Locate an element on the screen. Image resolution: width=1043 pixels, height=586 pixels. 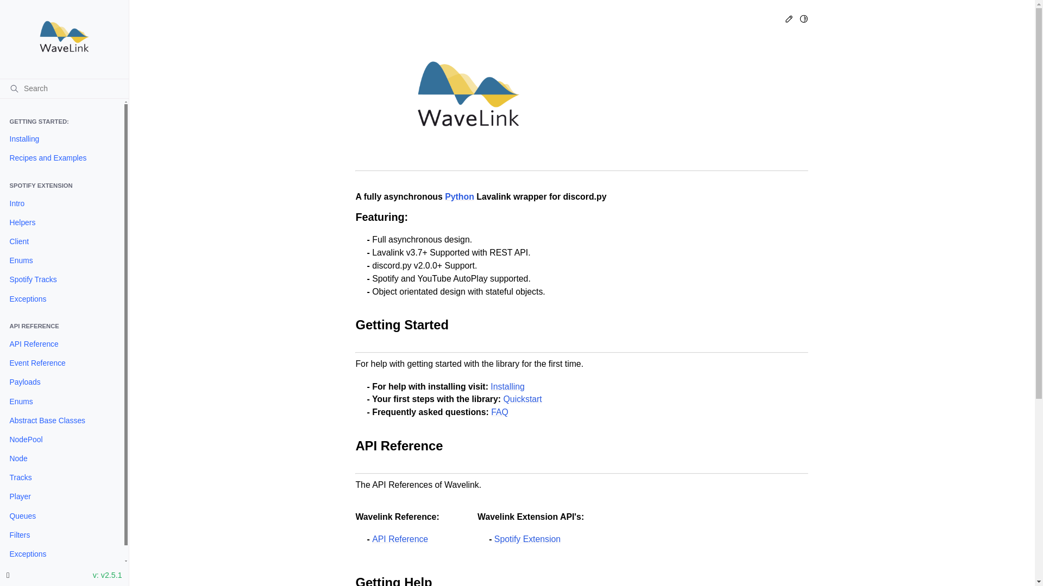
Intro is located at coordinates (61, 203).